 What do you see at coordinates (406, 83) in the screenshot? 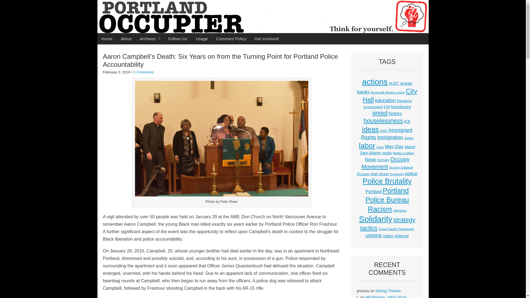
I see `arrests` at bounding box center [406, 83].